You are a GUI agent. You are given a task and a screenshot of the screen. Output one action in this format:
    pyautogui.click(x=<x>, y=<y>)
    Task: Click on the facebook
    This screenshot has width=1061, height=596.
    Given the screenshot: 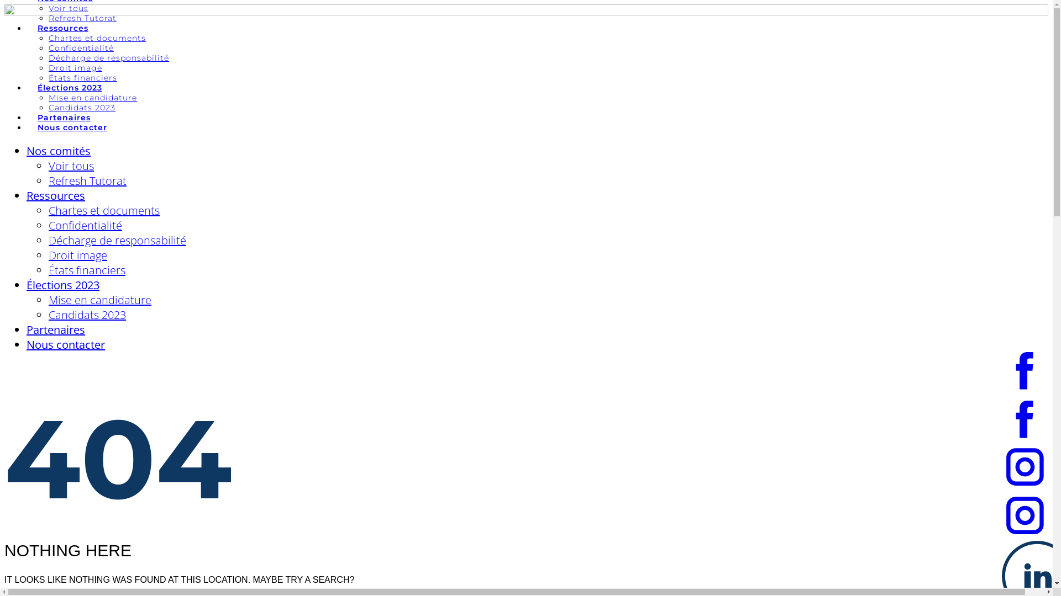 What is the action you would take?
    pyautogui.click(x=1025, y=414)
    